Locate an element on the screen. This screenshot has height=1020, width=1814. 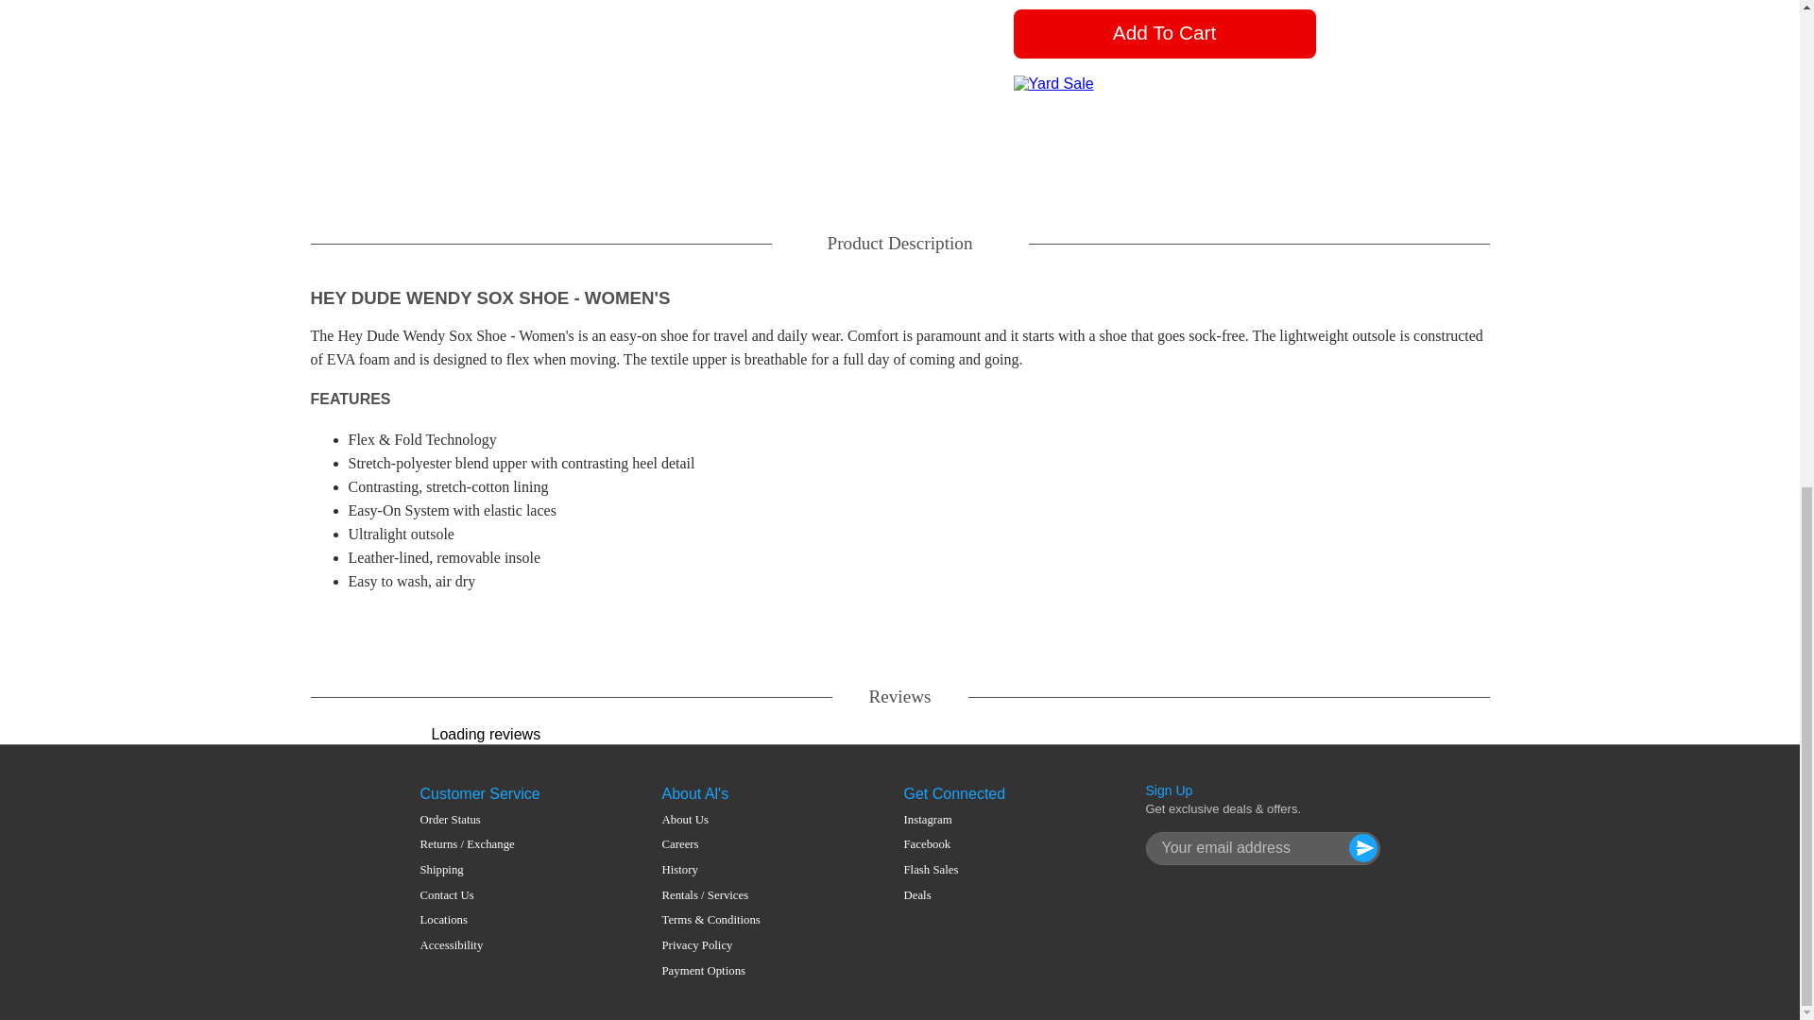
Locations is located at coordinates (466, 920).